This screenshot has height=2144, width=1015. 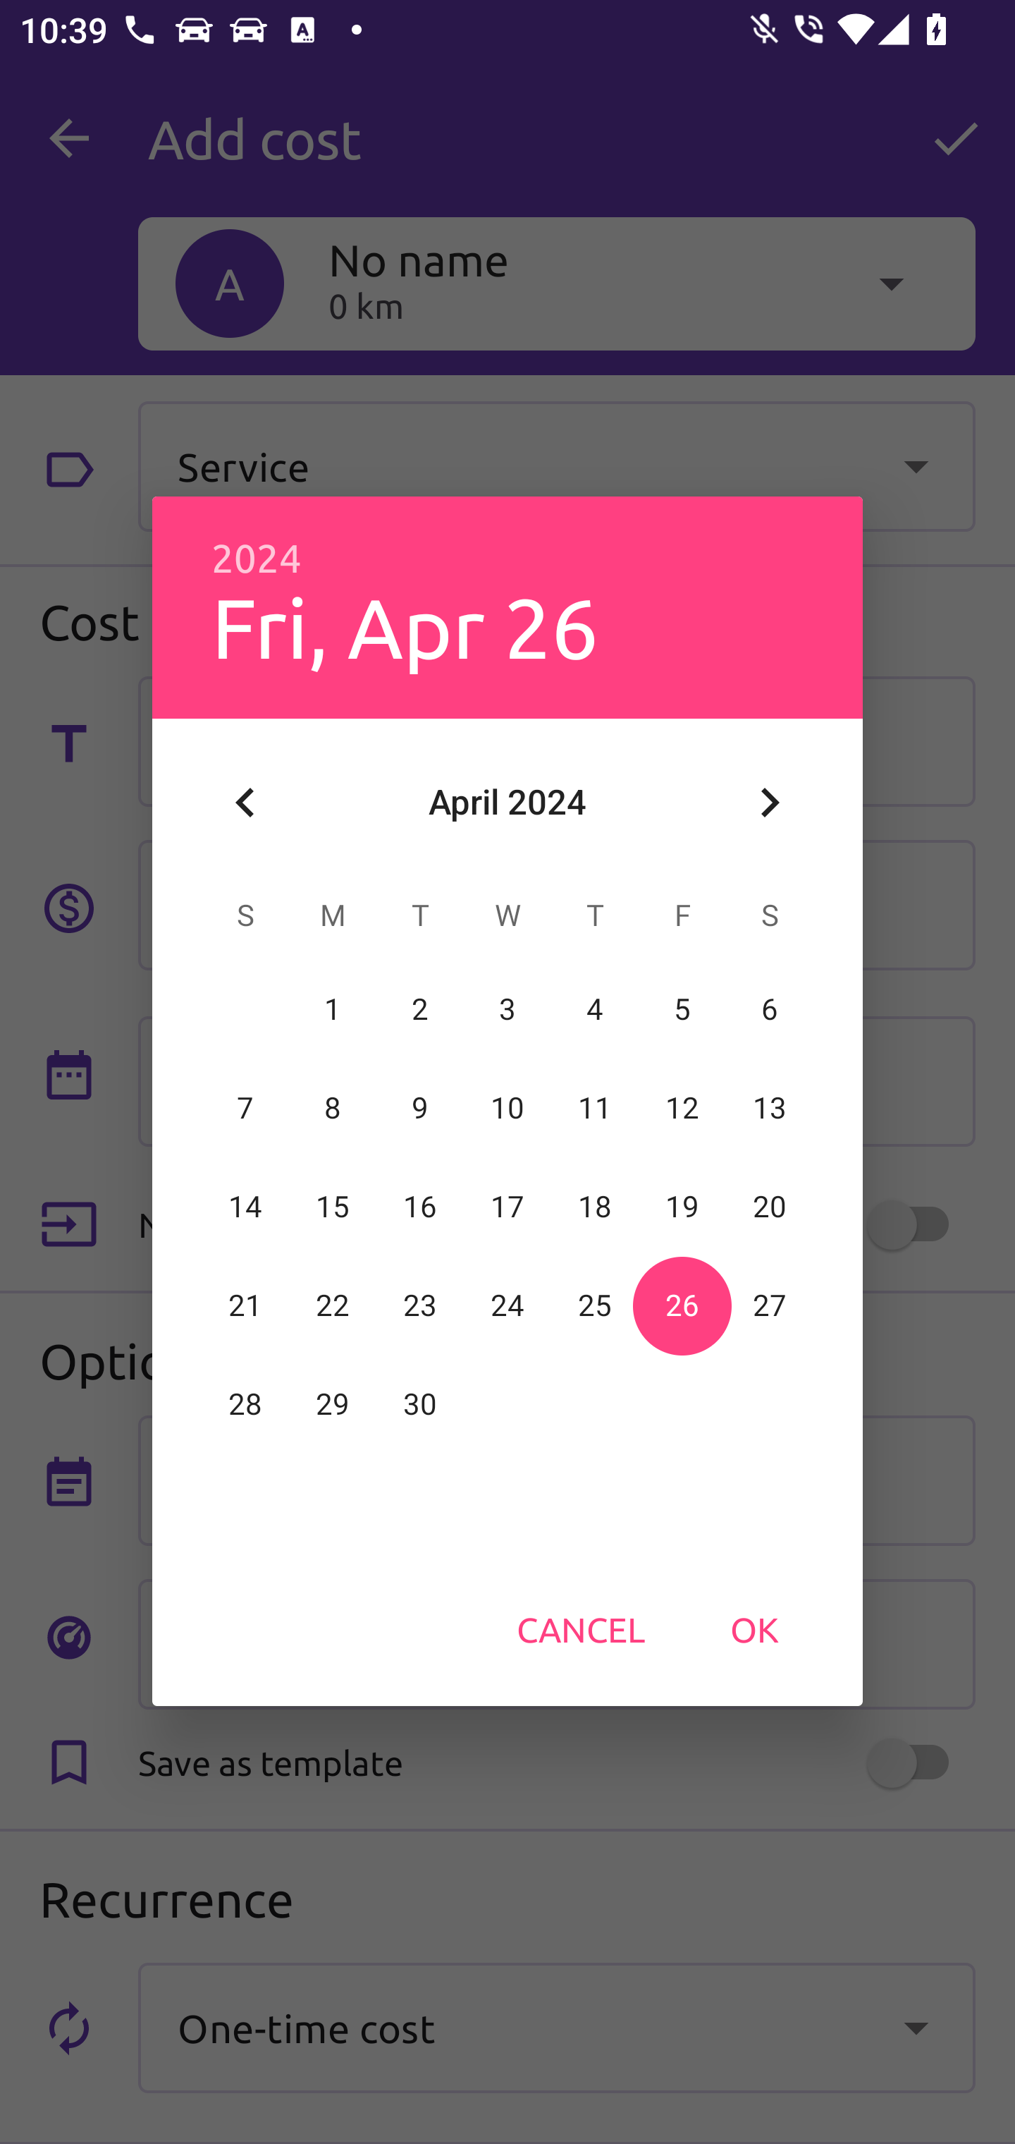 I want to click on 28 28 April 2024, so click(x=245, y=1404).